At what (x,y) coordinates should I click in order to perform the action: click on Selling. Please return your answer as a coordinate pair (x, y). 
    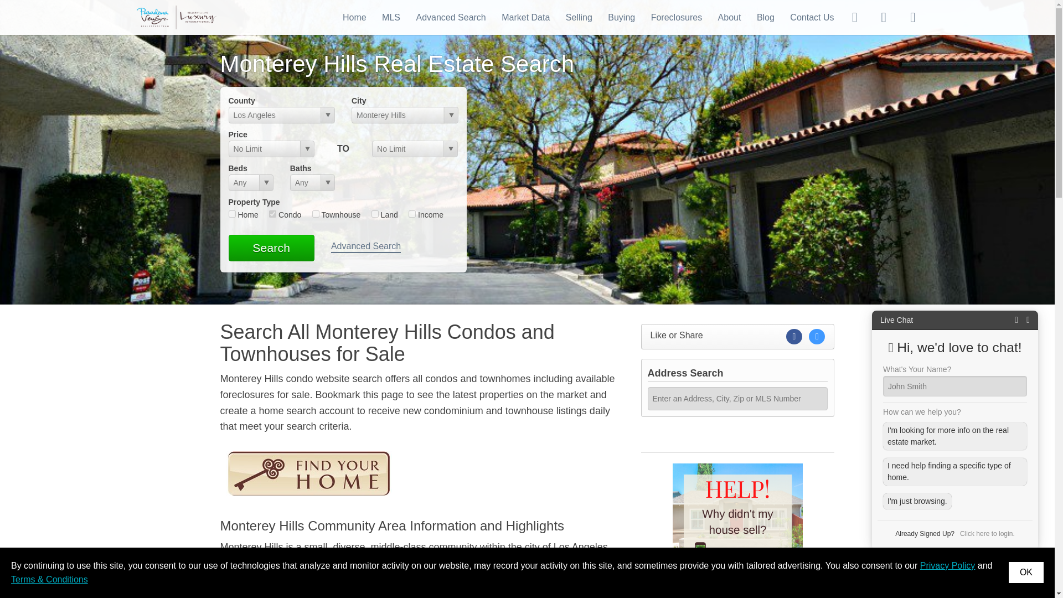
    Looking at the image, I should click on (579, 17).